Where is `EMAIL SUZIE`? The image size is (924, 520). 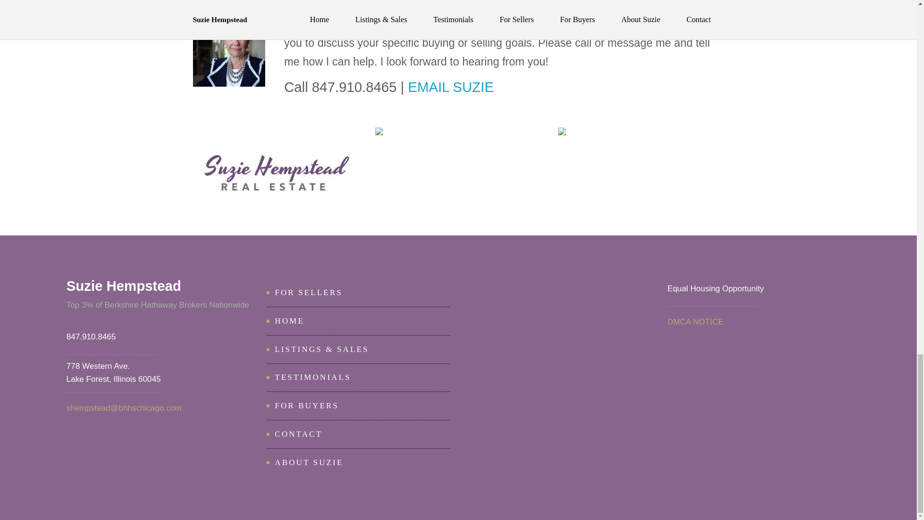
EMAIL SUZIE is located at coordinates (450, 87).